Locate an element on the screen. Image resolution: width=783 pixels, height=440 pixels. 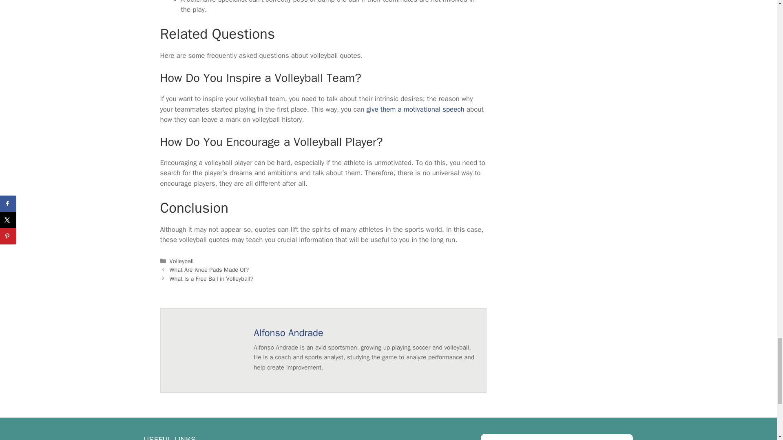
give them a motivational speech is located at coordinates (415, 109).